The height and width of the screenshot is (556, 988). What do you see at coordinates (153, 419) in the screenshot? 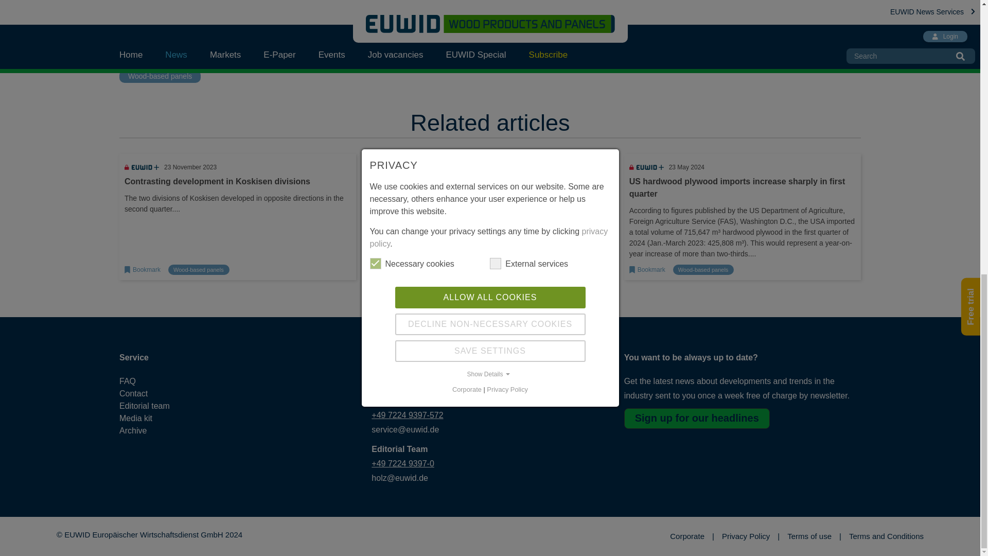
I see `Media kit` at bounding box center [153, 419].